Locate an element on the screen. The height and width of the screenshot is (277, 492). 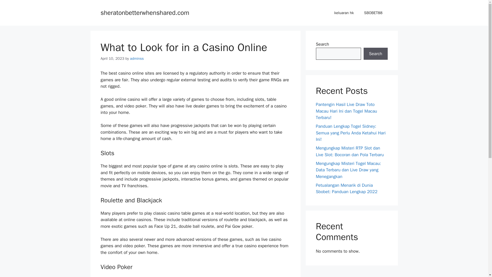
keluaran hk is located at coordinates (344, 13).